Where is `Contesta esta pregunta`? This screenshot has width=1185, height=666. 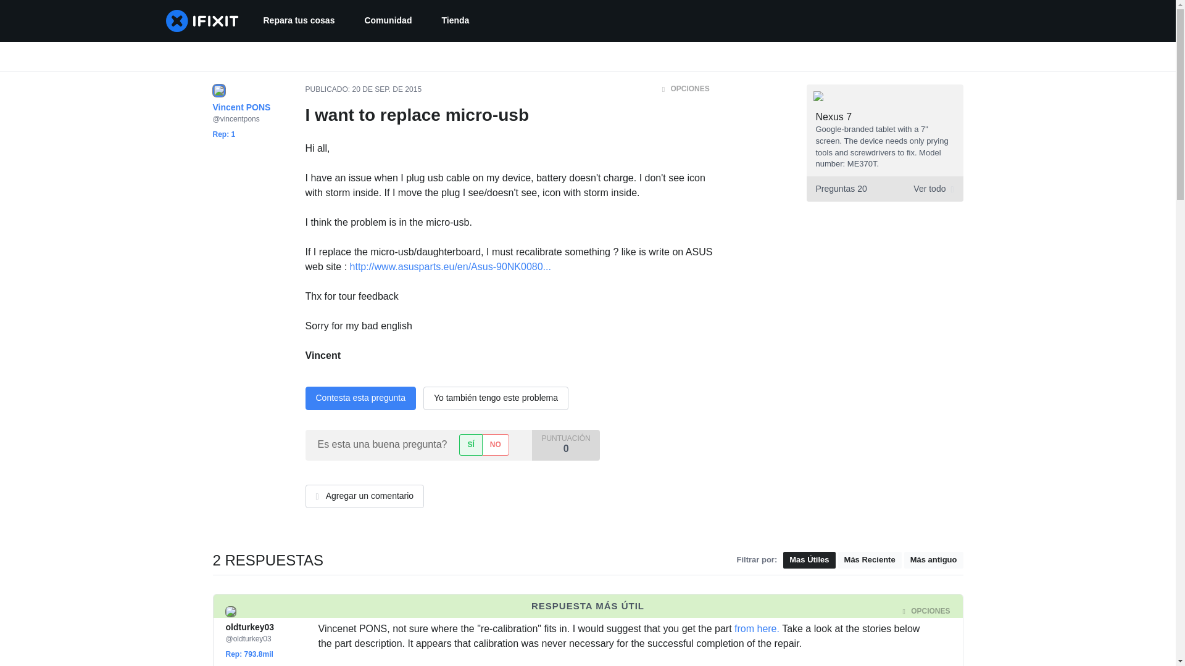 Contesta esta pregunta is located at coordinates (288, 665).